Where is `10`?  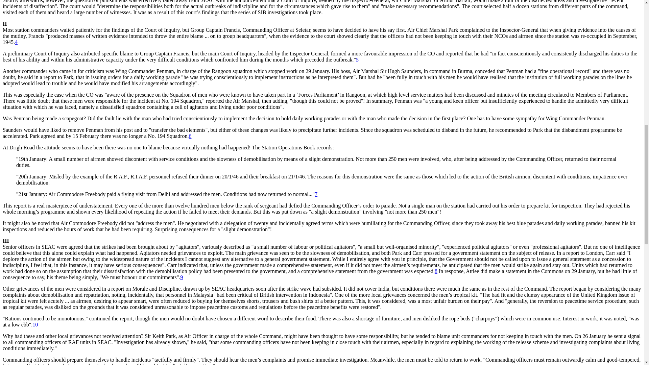
10 is located at coordinates (35, 324).